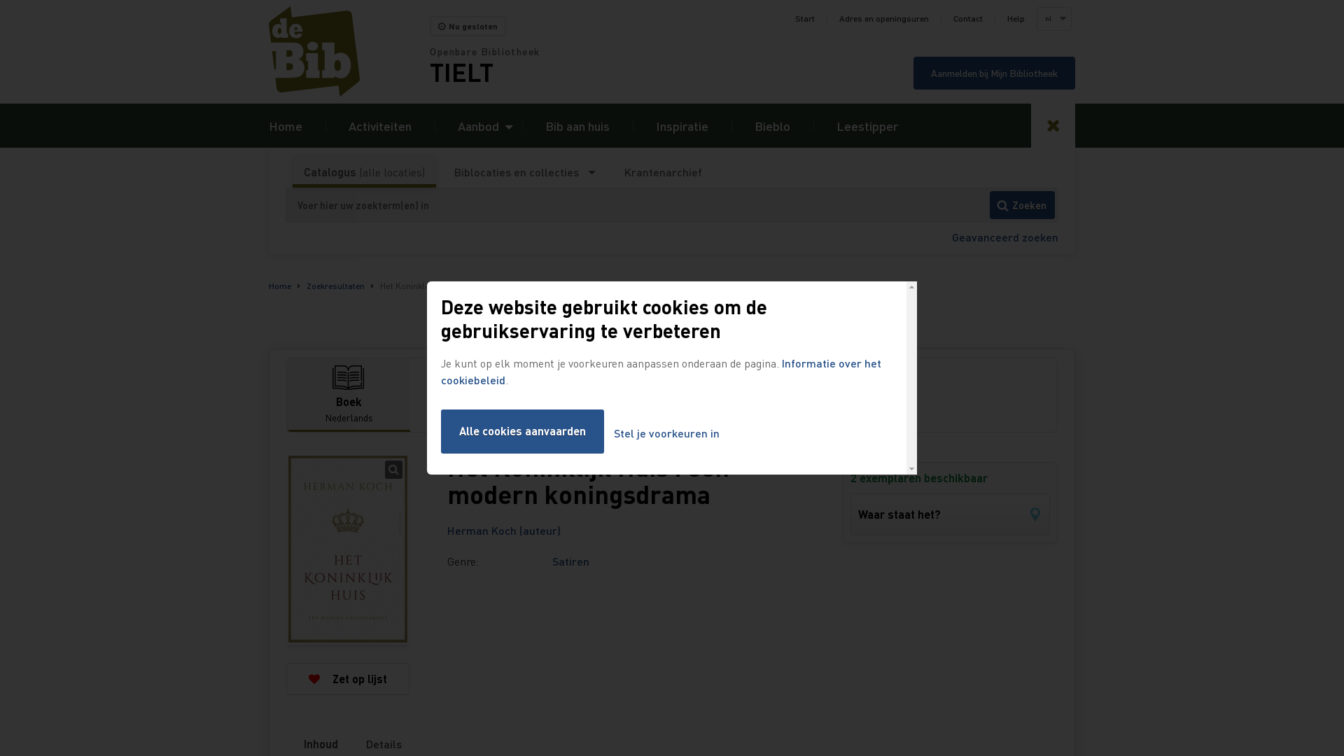 The image size is (1344, 756). I want to click on Biblocaties en collecties, so click(525, 172).